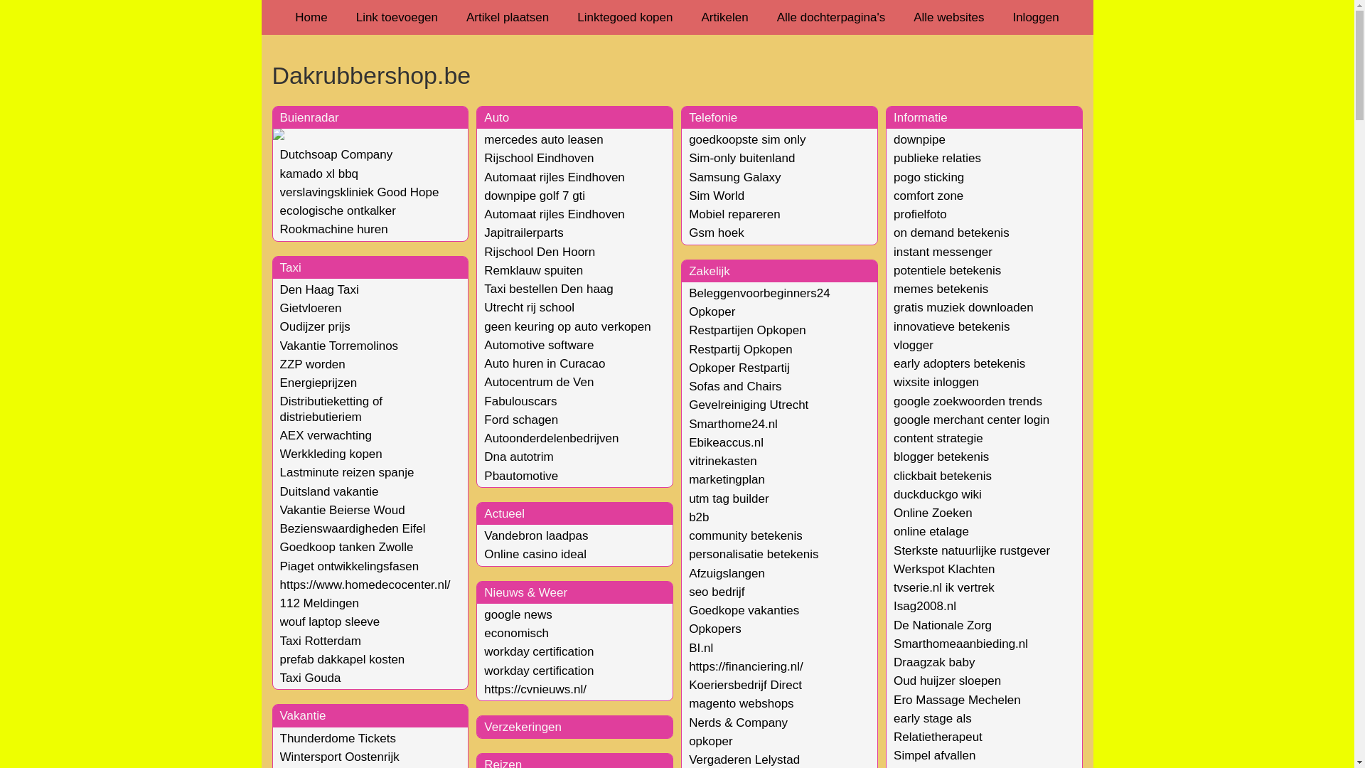 The width and height of the screenshot is (1365, 768). What do you see at coordinates (567, 327) in the screenshot?
I see `geen keuring op auto verkopen` at bounding box center [567, 327].